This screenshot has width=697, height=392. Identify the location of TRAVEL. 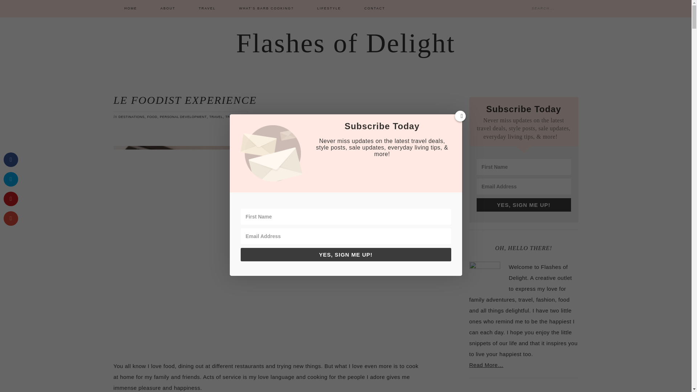
(207, 9).